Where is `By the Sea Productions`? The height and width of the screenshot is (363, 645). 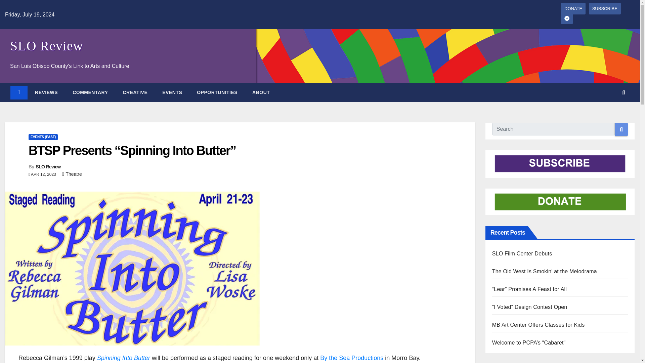 By the Sea Productions is located at coordinates (351, 358).